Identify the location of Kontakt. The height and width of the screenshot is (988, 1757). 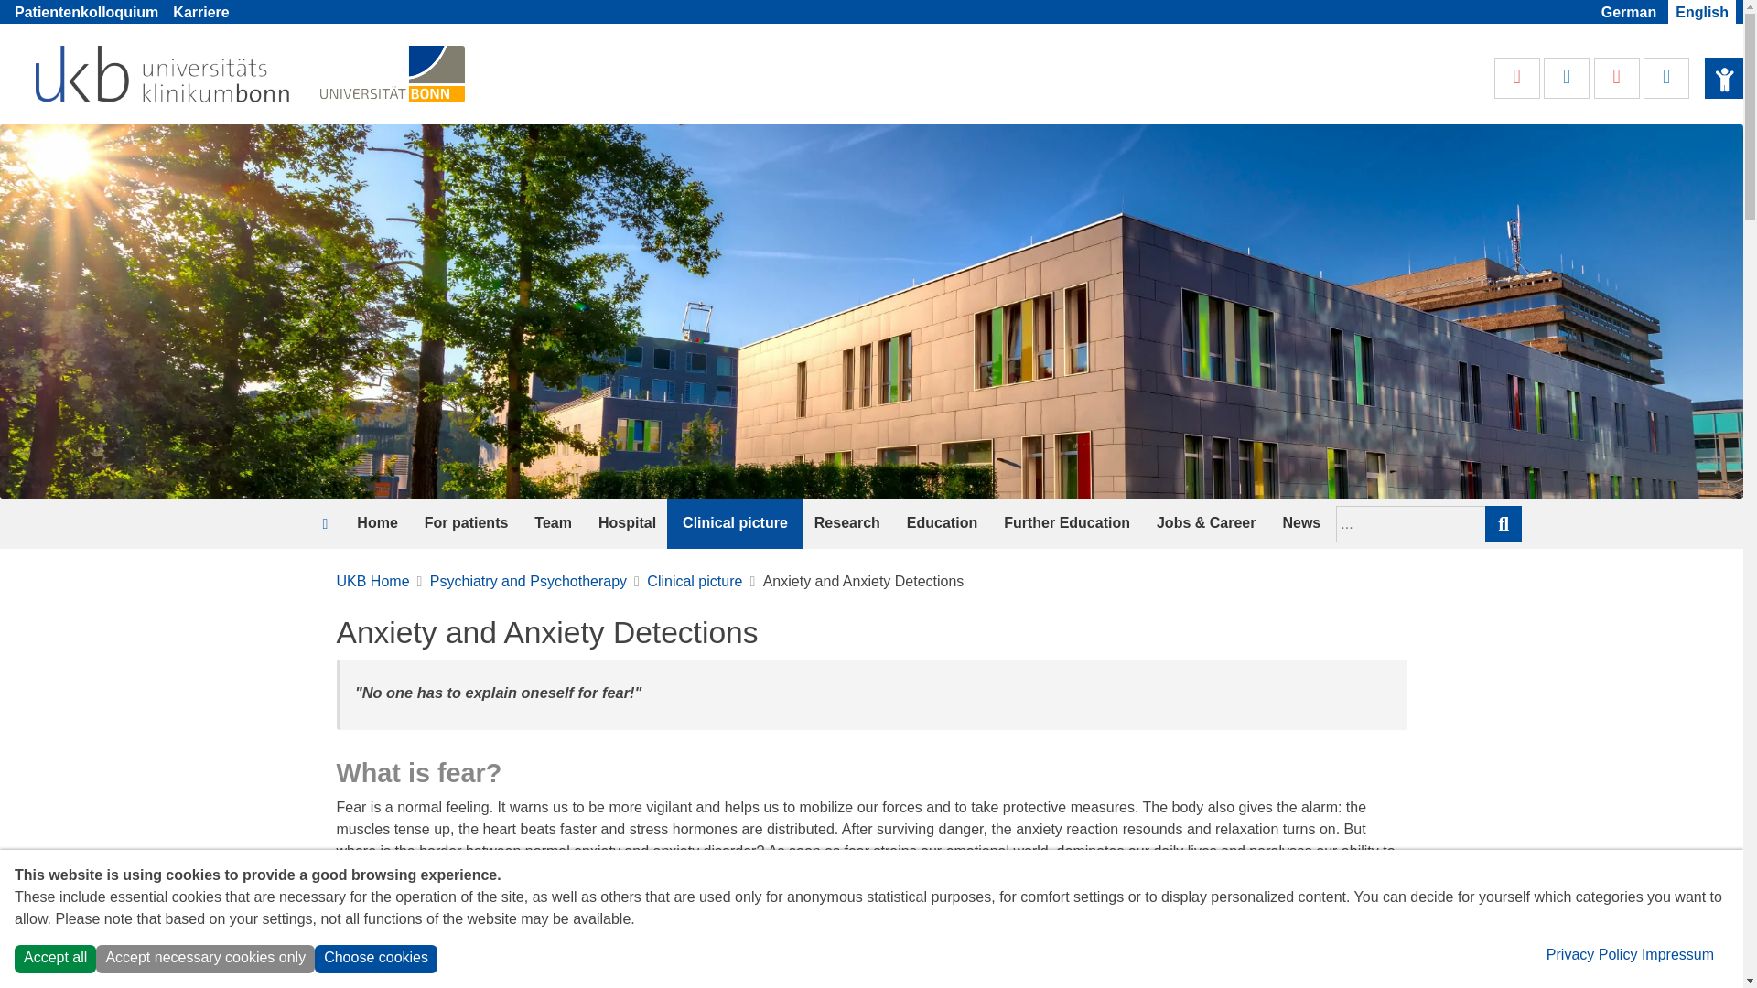
(1665, 77).